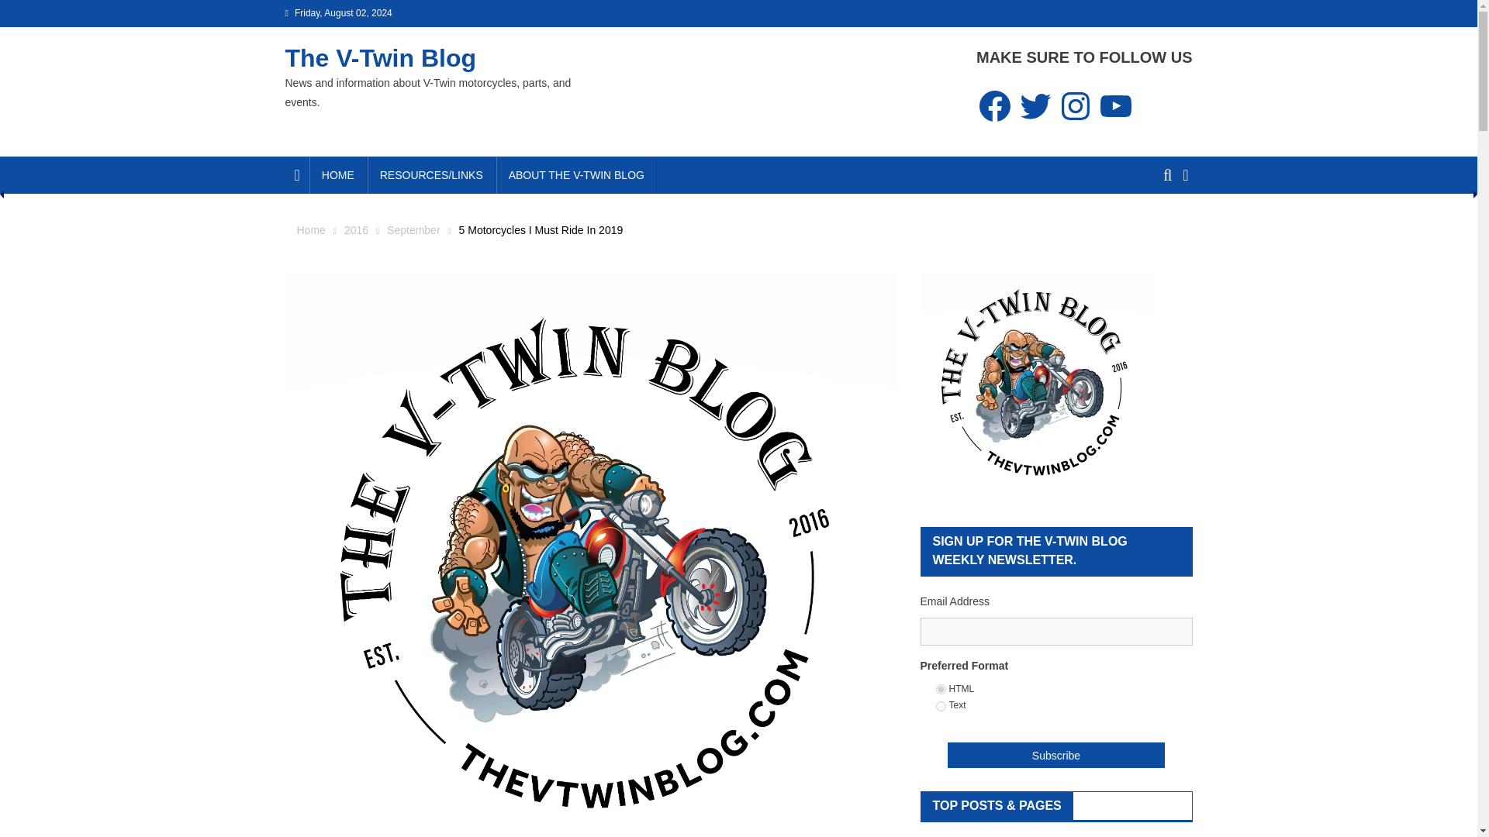 Image resolution: width=1489 pixels, height=837 pixels. Describe the element at coordinates (355, 229) in the screenshot. I see `2016` at that location.